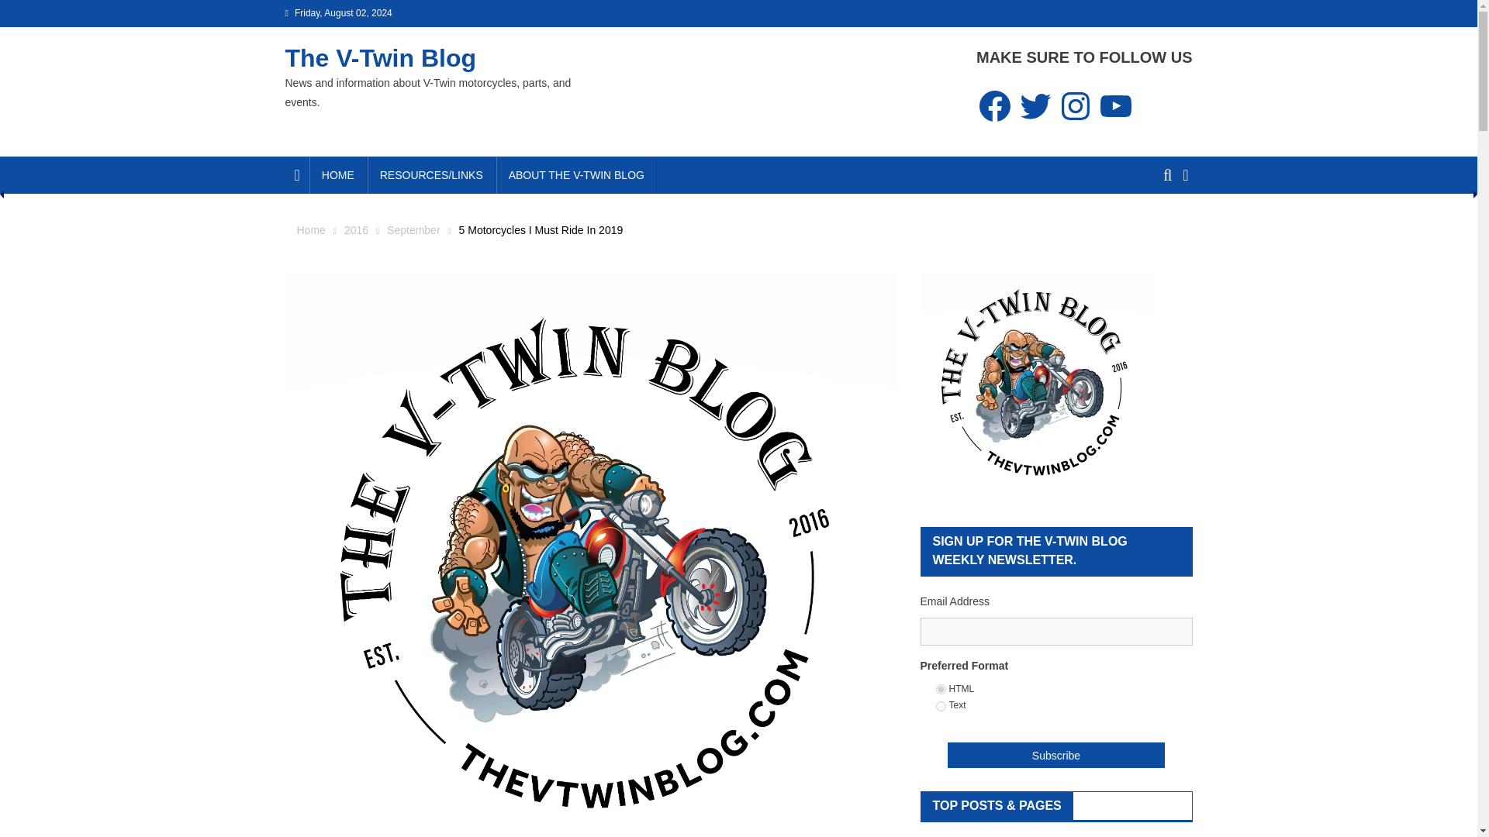 Image resolution: width=1489 pixels, height=837 pixels. Describe the element at coordinates (355, 229) in the screenshot. I see `2016` at that location.